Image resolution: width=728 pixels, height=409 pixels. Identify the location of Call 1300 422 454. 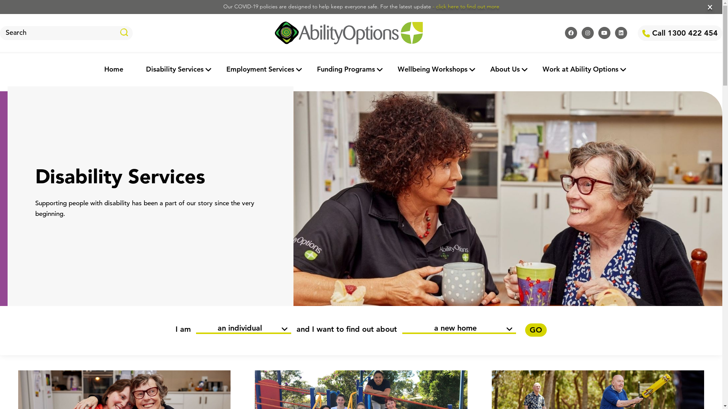
(680, 33).